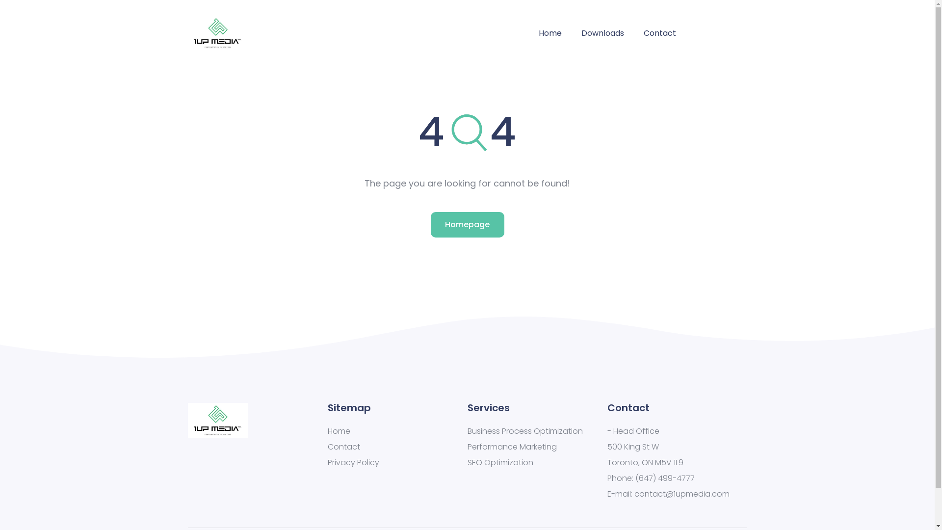  What do you see at coordinates (550, 33) in the screenshot?
I see `Home` at bounding box center [550, 33].